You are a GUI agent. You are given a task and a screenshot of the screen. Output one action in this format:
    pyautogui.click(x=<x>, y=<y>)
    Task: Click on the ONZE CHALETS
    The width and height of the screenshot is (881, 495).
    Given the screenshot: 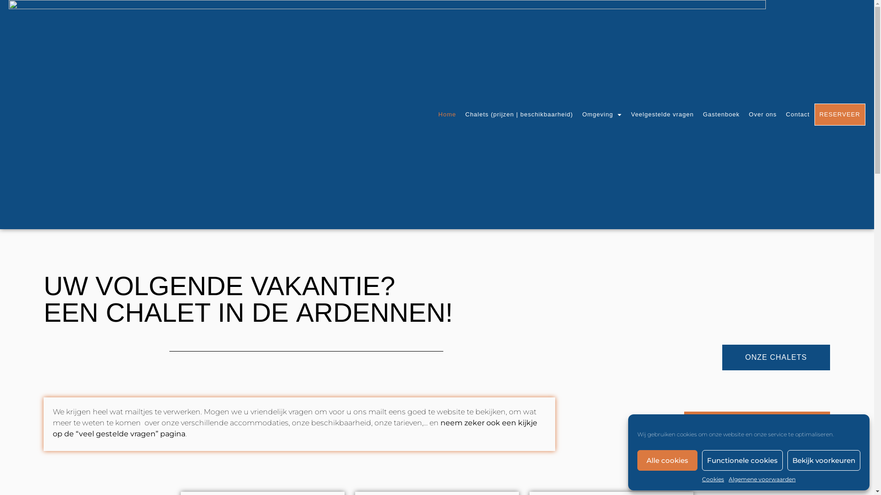 What is the action you would take?
    pyautogui.click(x=776, y=357)
    